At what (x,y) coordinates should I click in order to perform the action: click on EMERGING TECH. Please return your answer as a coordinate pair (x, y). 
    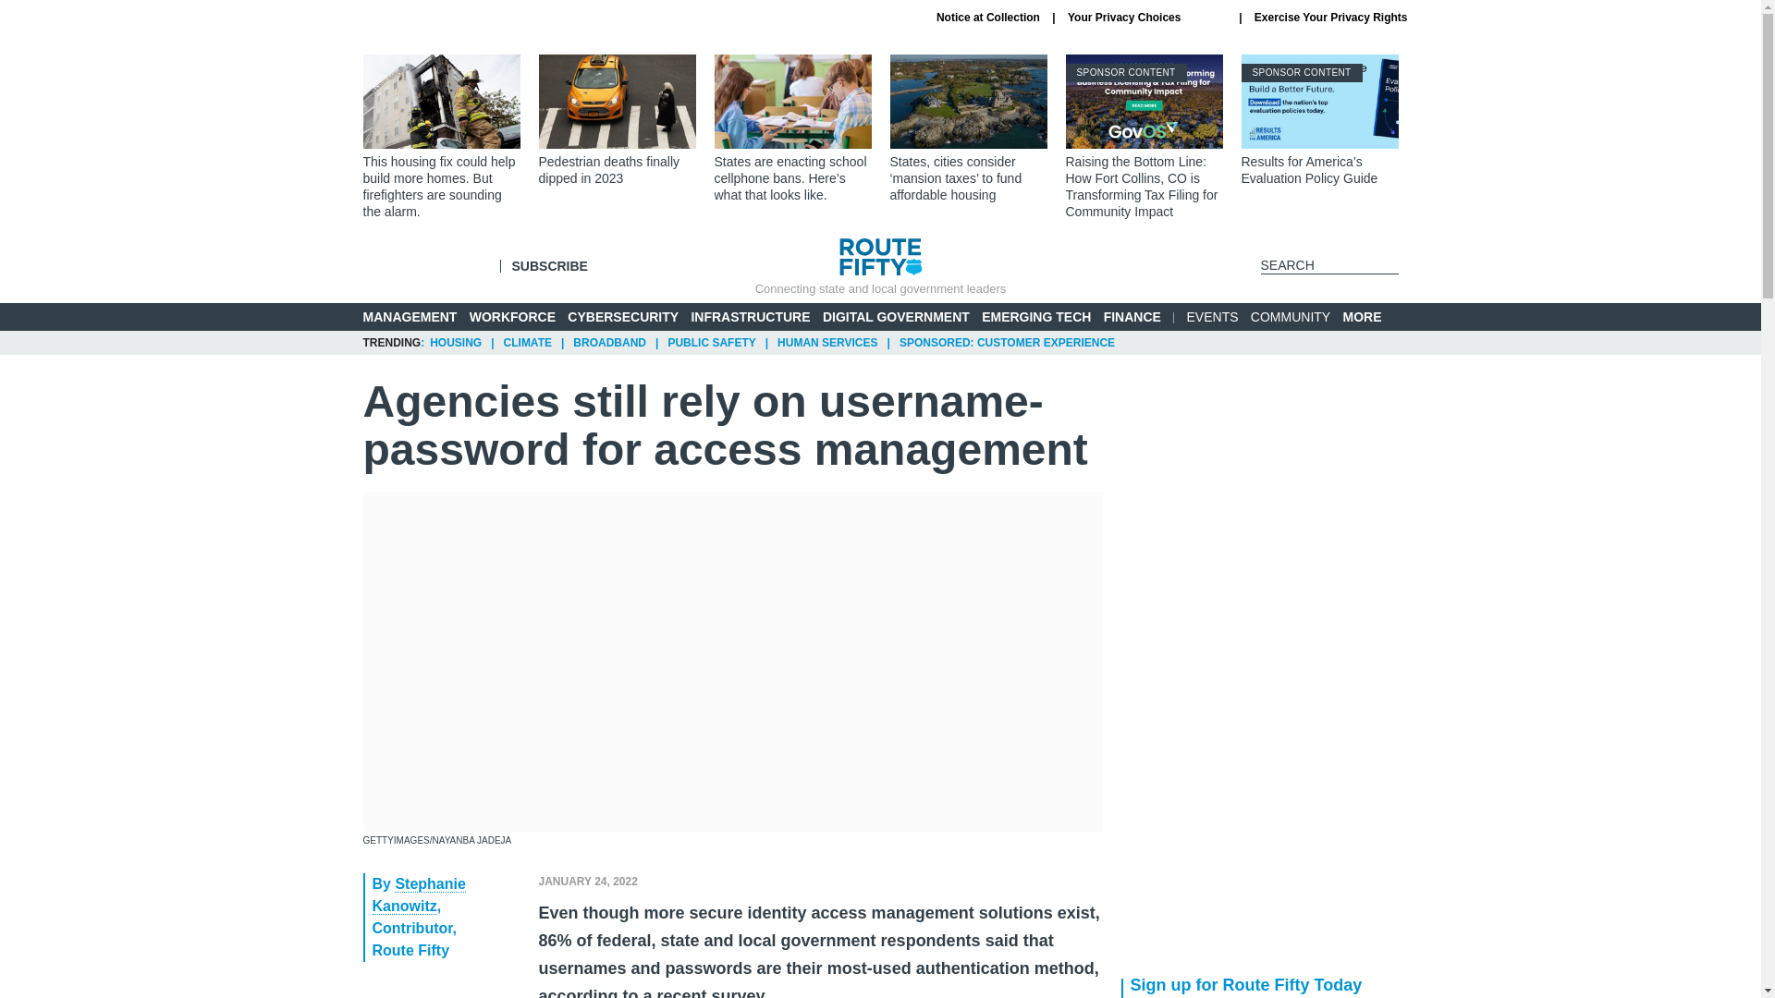
    Looking at the image, I should click on (1035, 316).